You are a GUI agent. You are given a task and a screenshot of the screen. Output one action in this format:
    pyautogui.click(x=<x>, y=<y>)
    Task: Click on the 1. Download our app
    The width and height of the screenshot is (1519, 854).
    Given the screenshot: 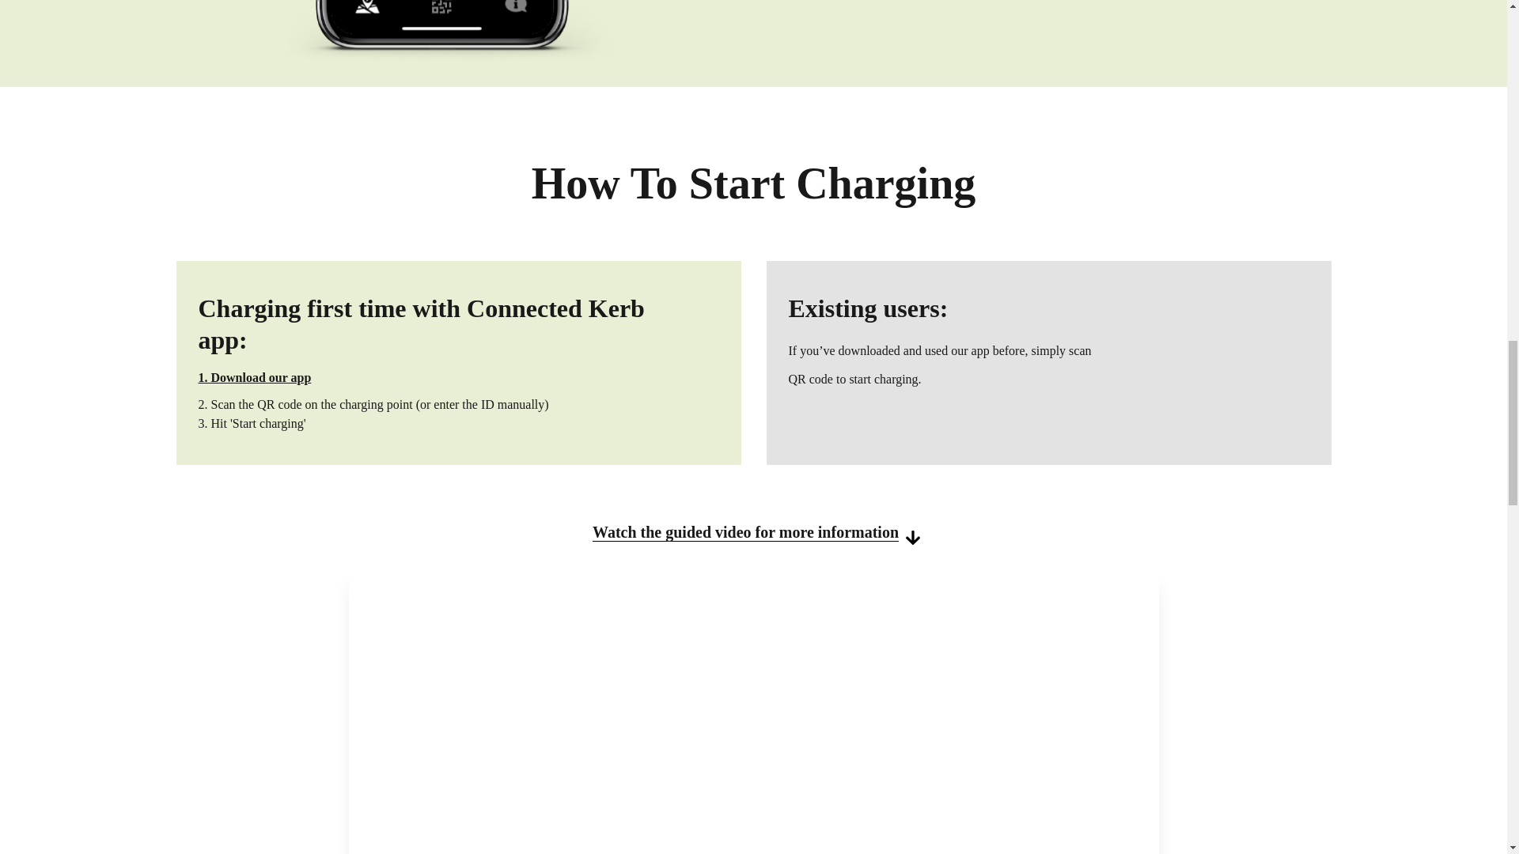 What is the action you would take?
    pyautogui.click(x=254, y=377)
    